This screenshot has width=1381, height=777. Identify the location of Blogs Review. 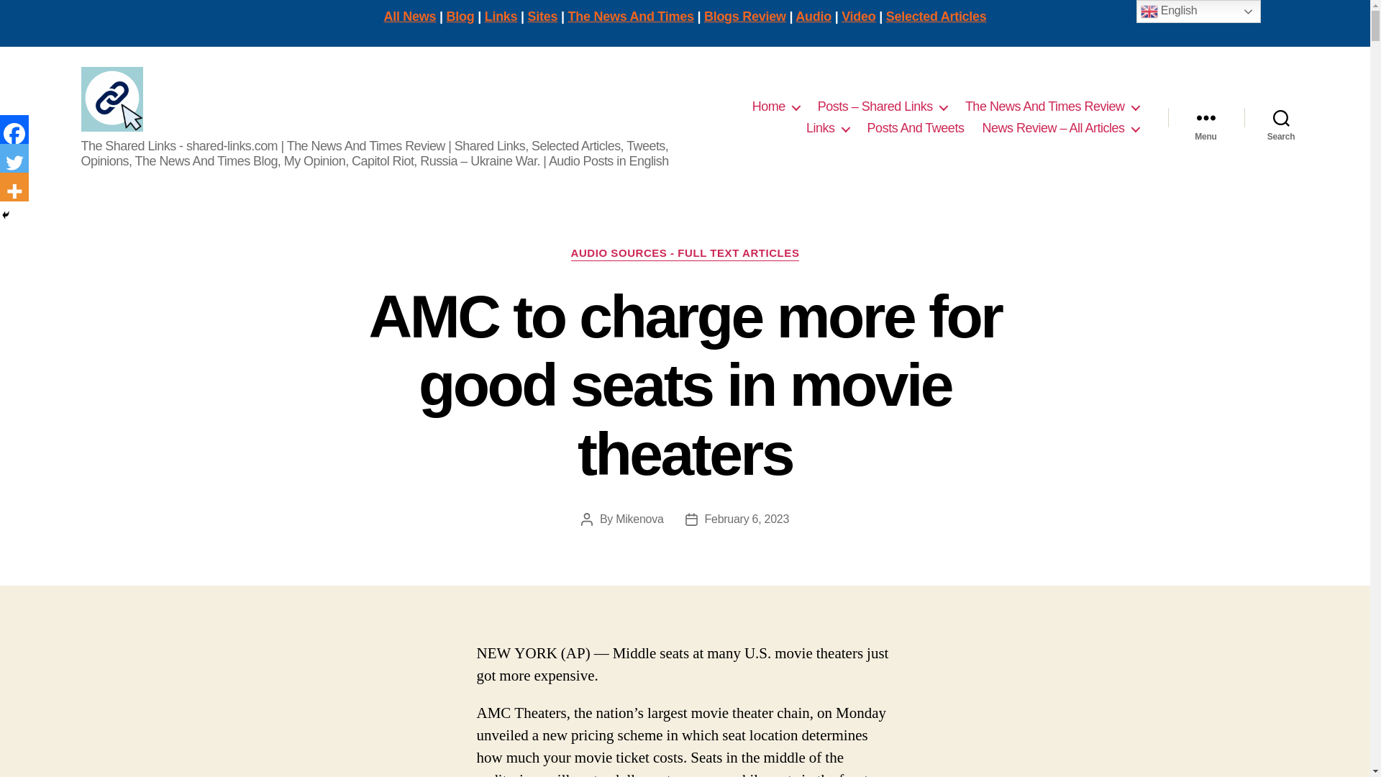
(745, 16).